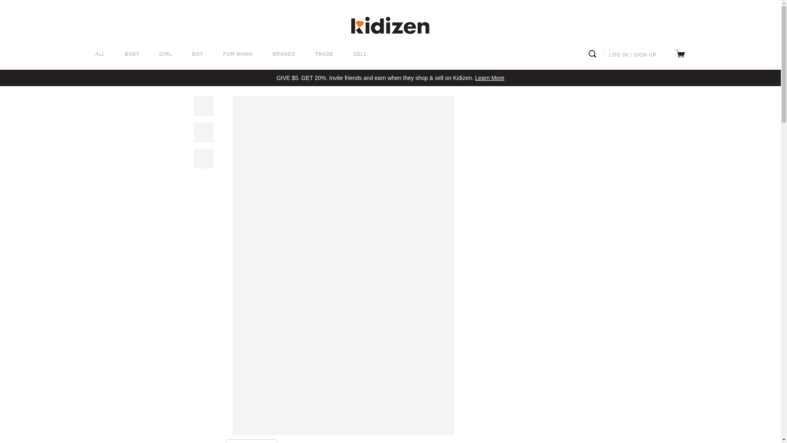 The image size is (787, 443). I want to click on BRANDS, so click(284, 55).